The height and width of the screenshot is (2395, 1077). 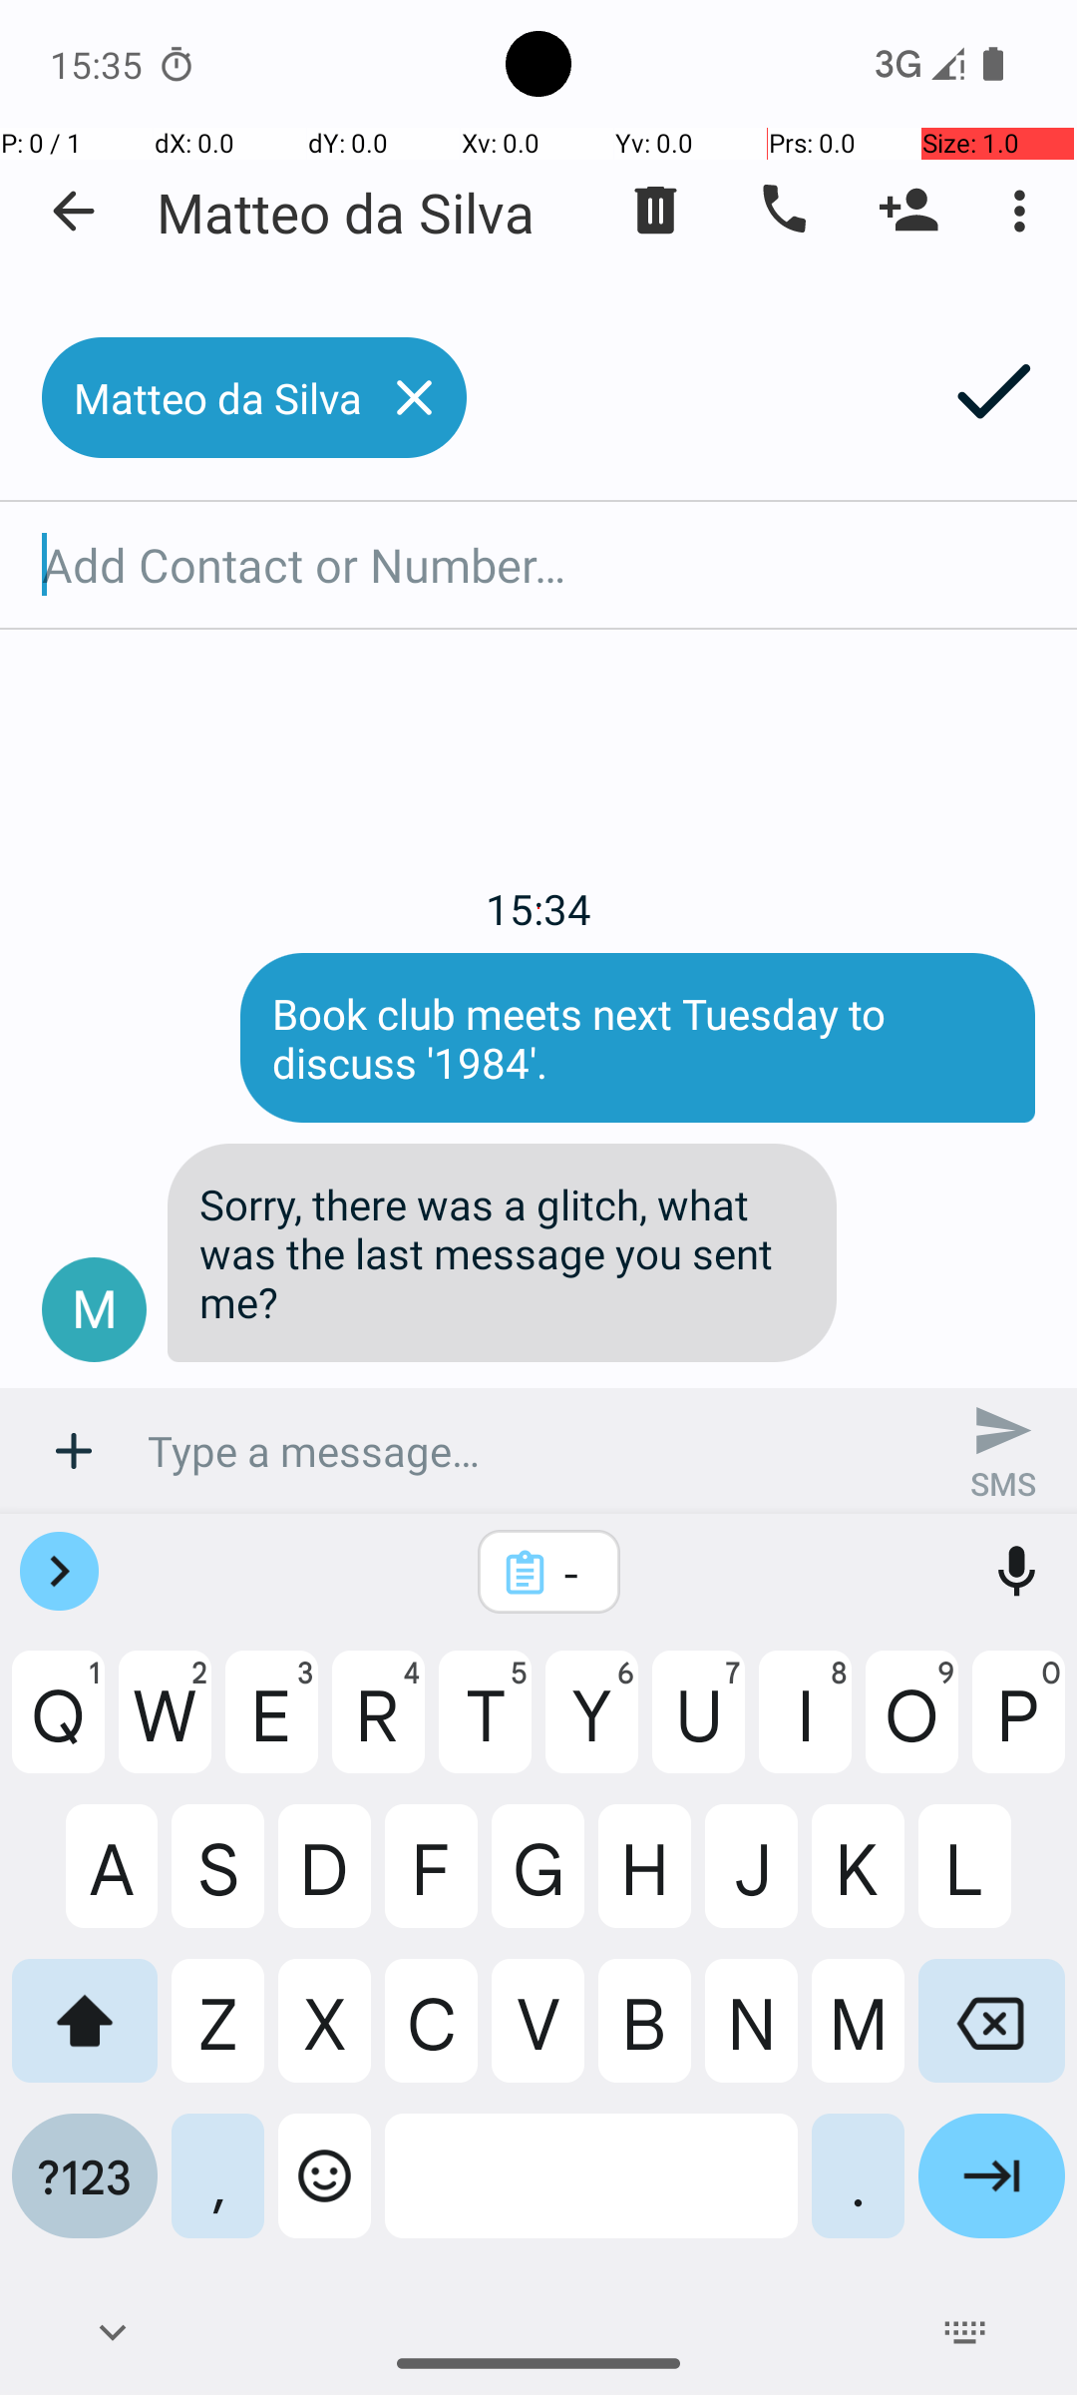 What do you see at coordinates (345, 212) in the screenshot?
I see `Matteo da Silva` at bounding box center [345, 212].